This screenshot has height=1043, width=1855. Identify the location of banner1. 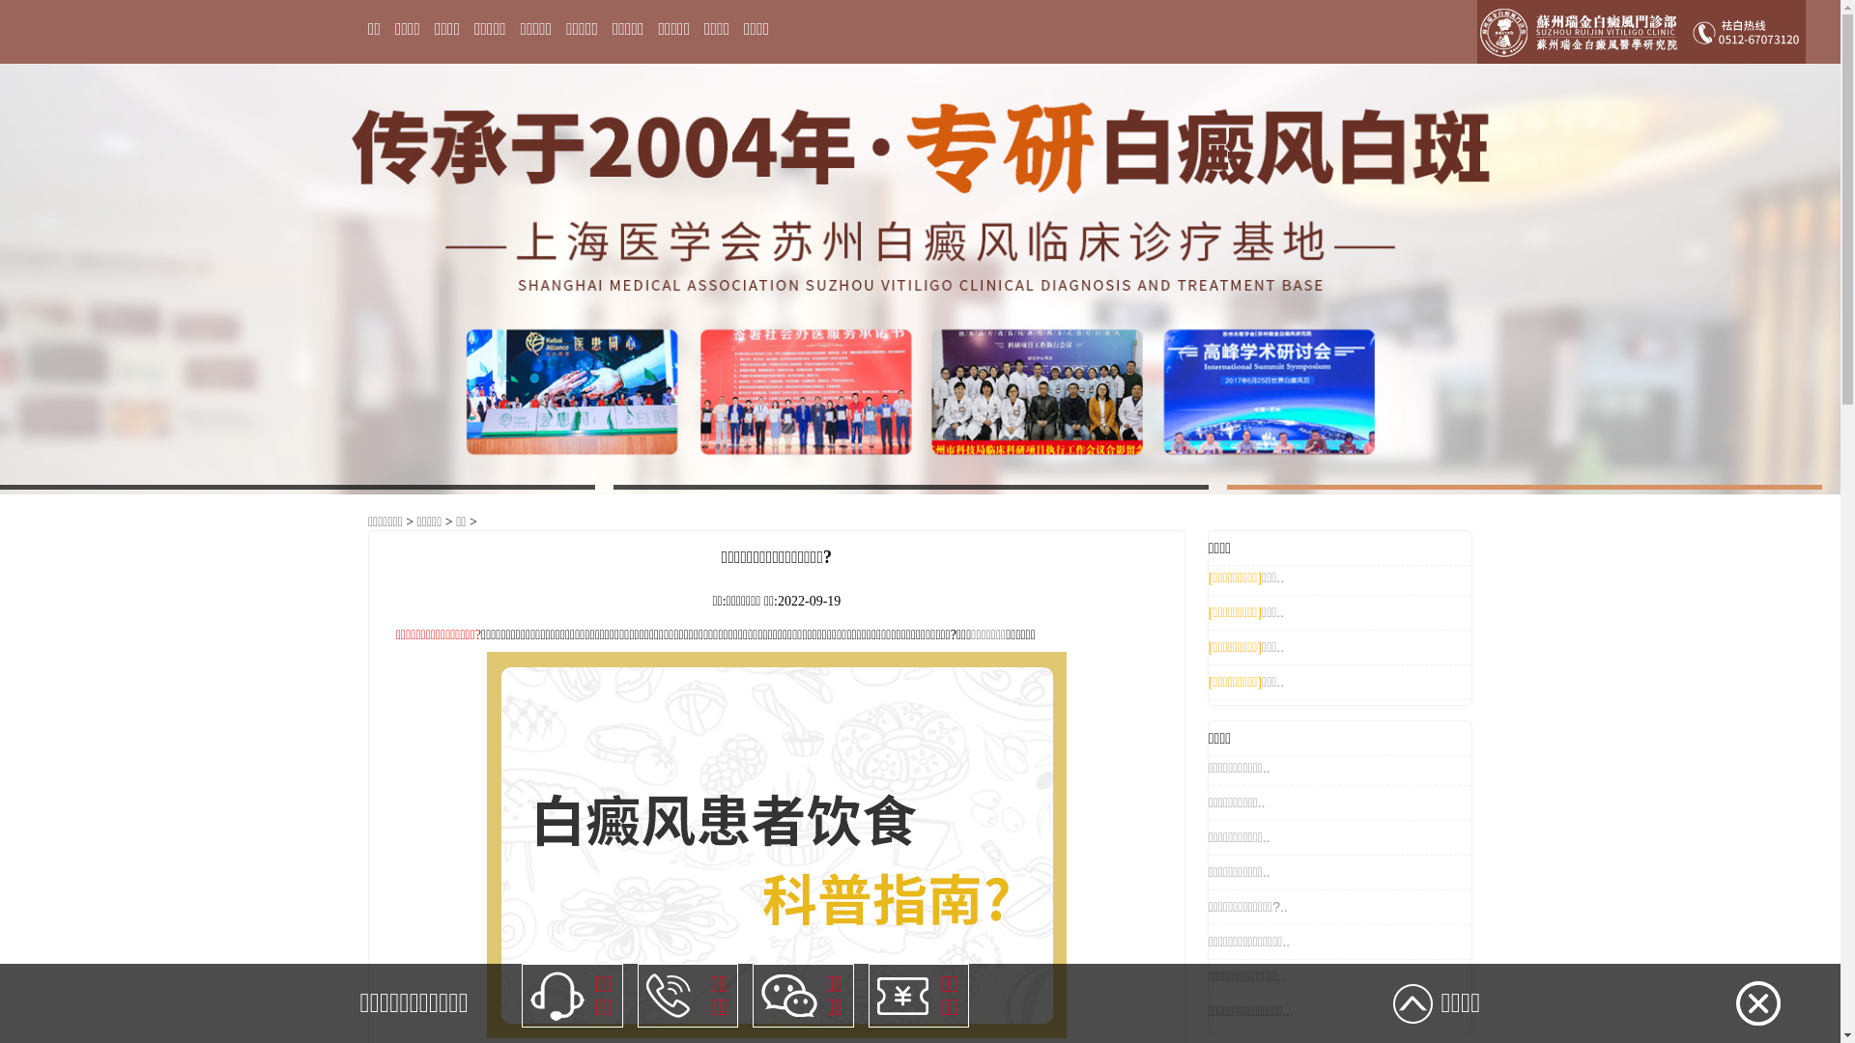
(920, 278).